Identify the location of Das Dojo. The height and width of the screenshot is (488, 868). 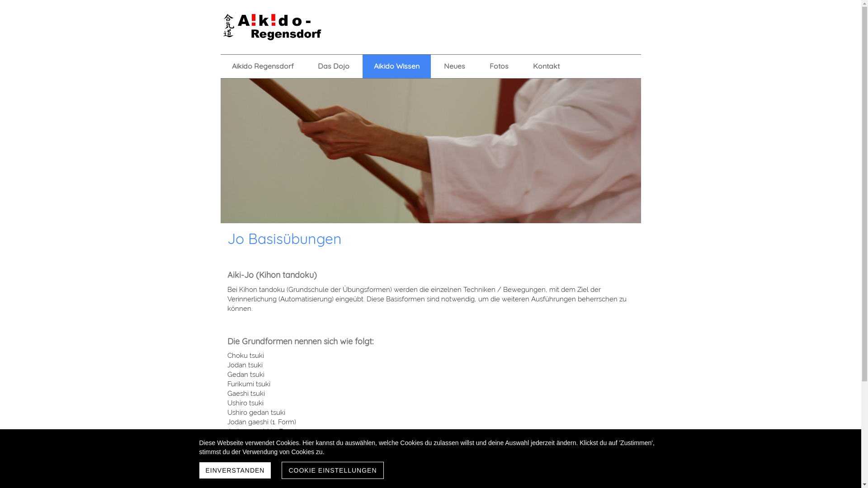
(334, 66).